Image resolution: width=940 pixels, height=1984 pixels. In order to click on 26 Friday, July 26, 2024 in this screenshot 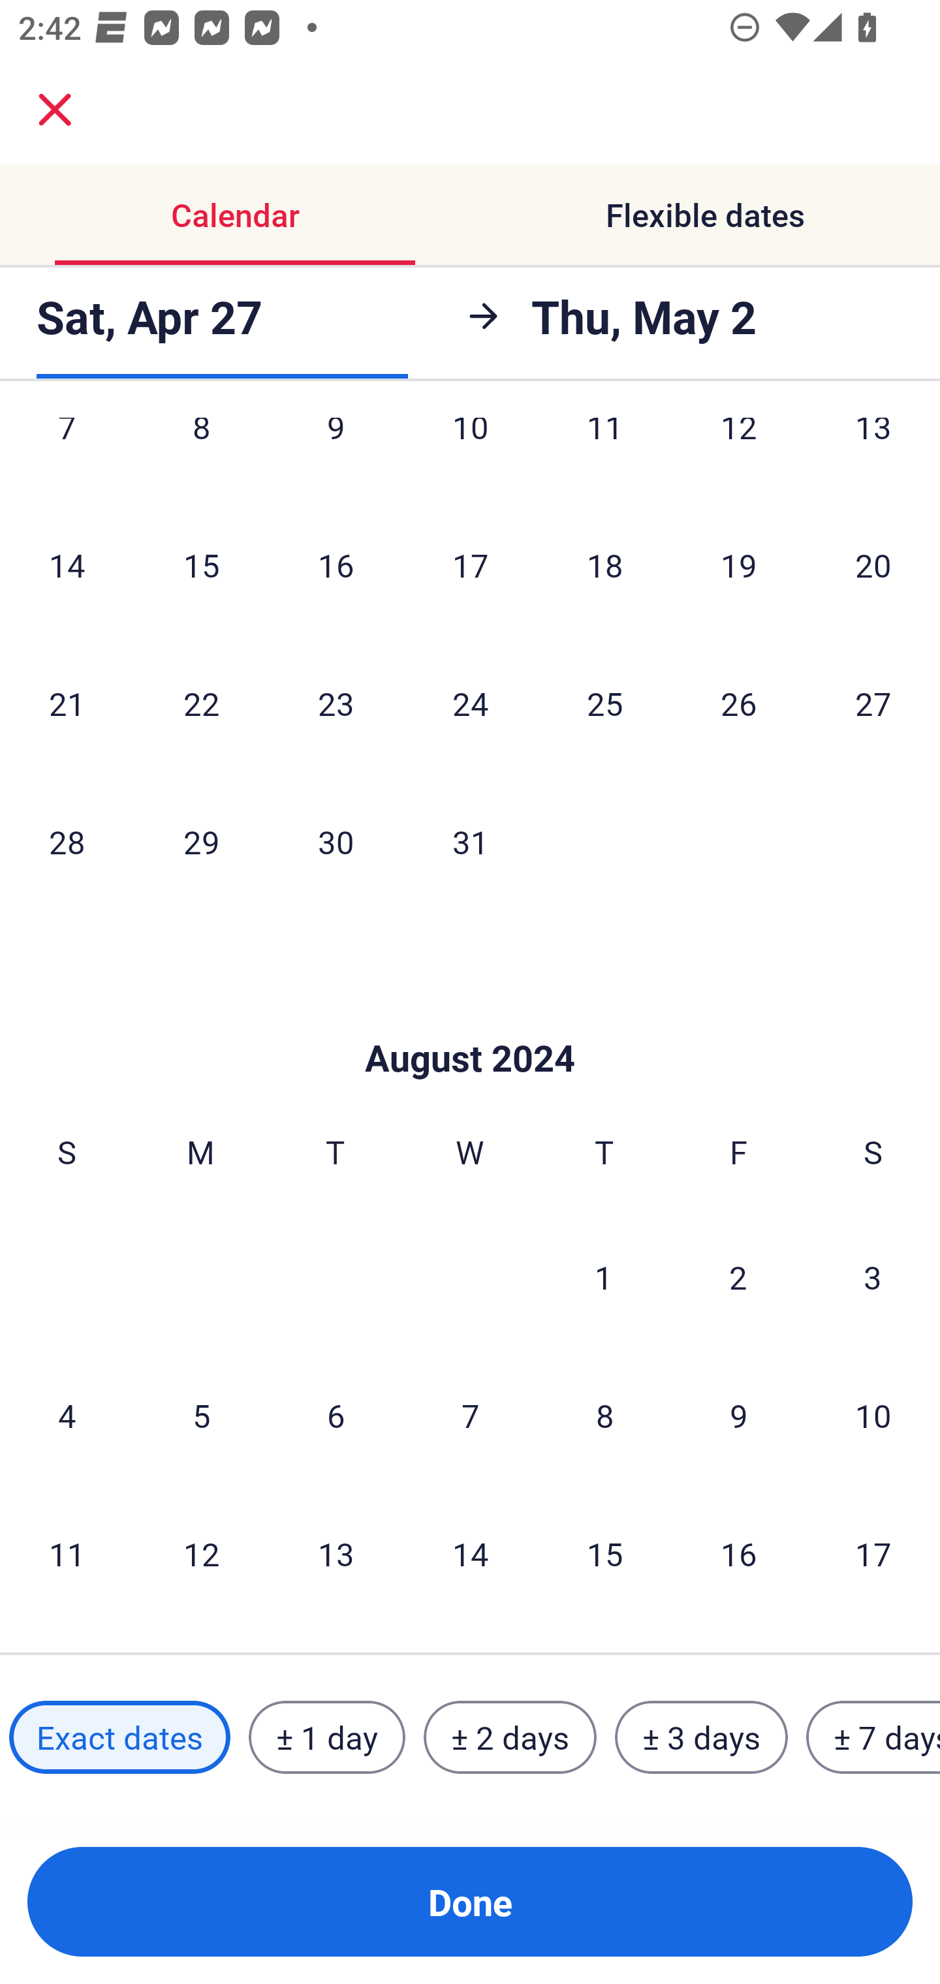, I will do `click(739, 703)`.